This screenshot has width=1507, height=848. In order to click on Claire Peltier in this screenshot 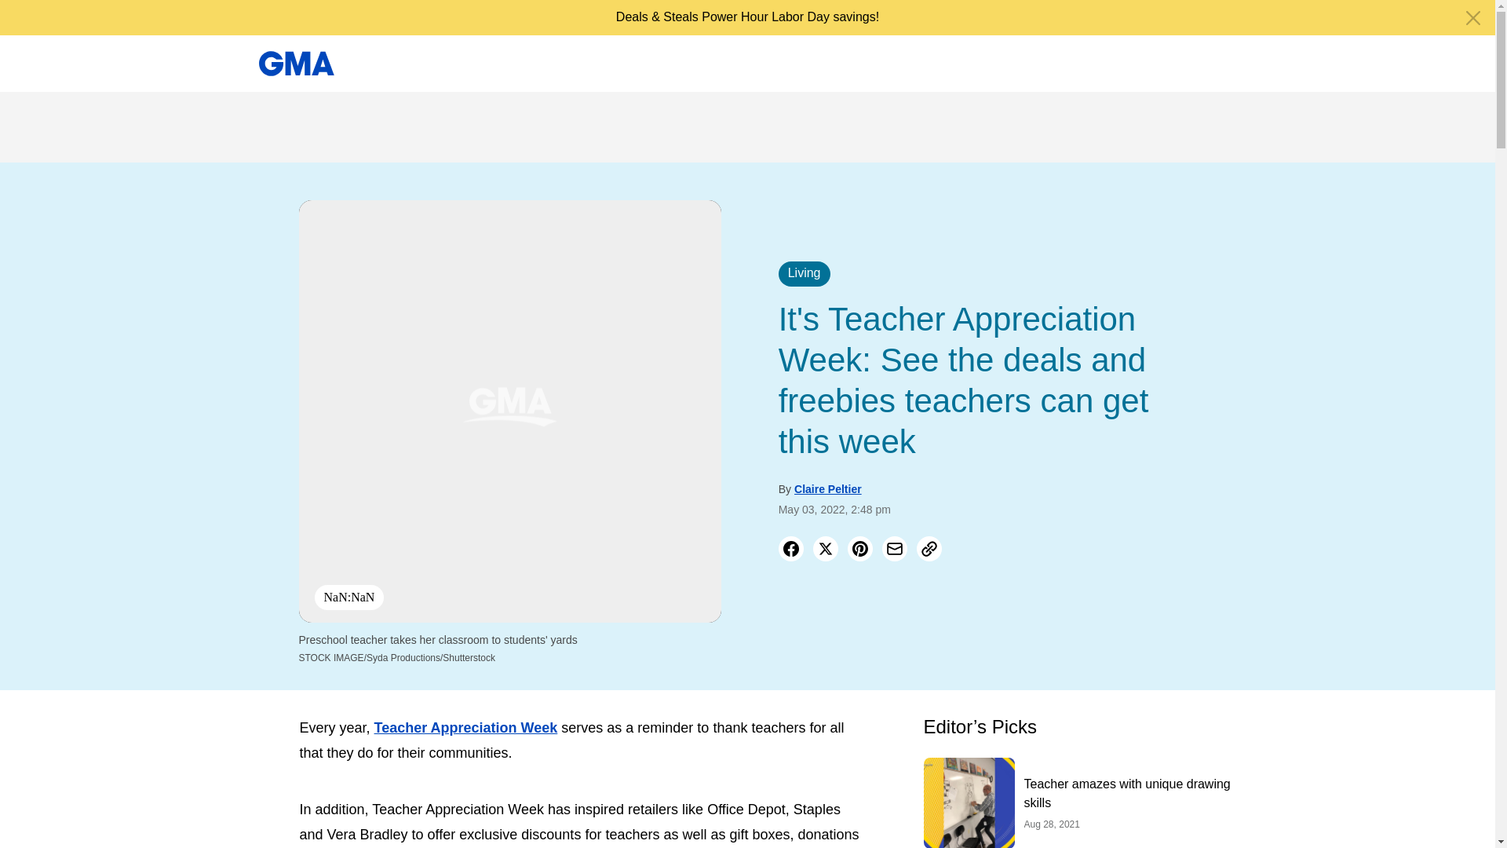, I will do `click(827, 488)`.